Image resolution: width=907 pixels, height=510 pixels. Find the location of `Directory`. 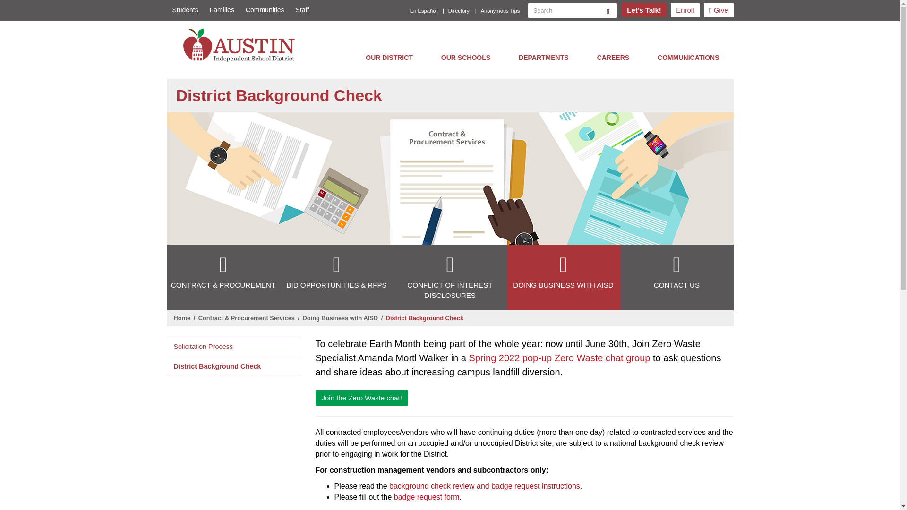

Directory is located at coordinates (459, 10).